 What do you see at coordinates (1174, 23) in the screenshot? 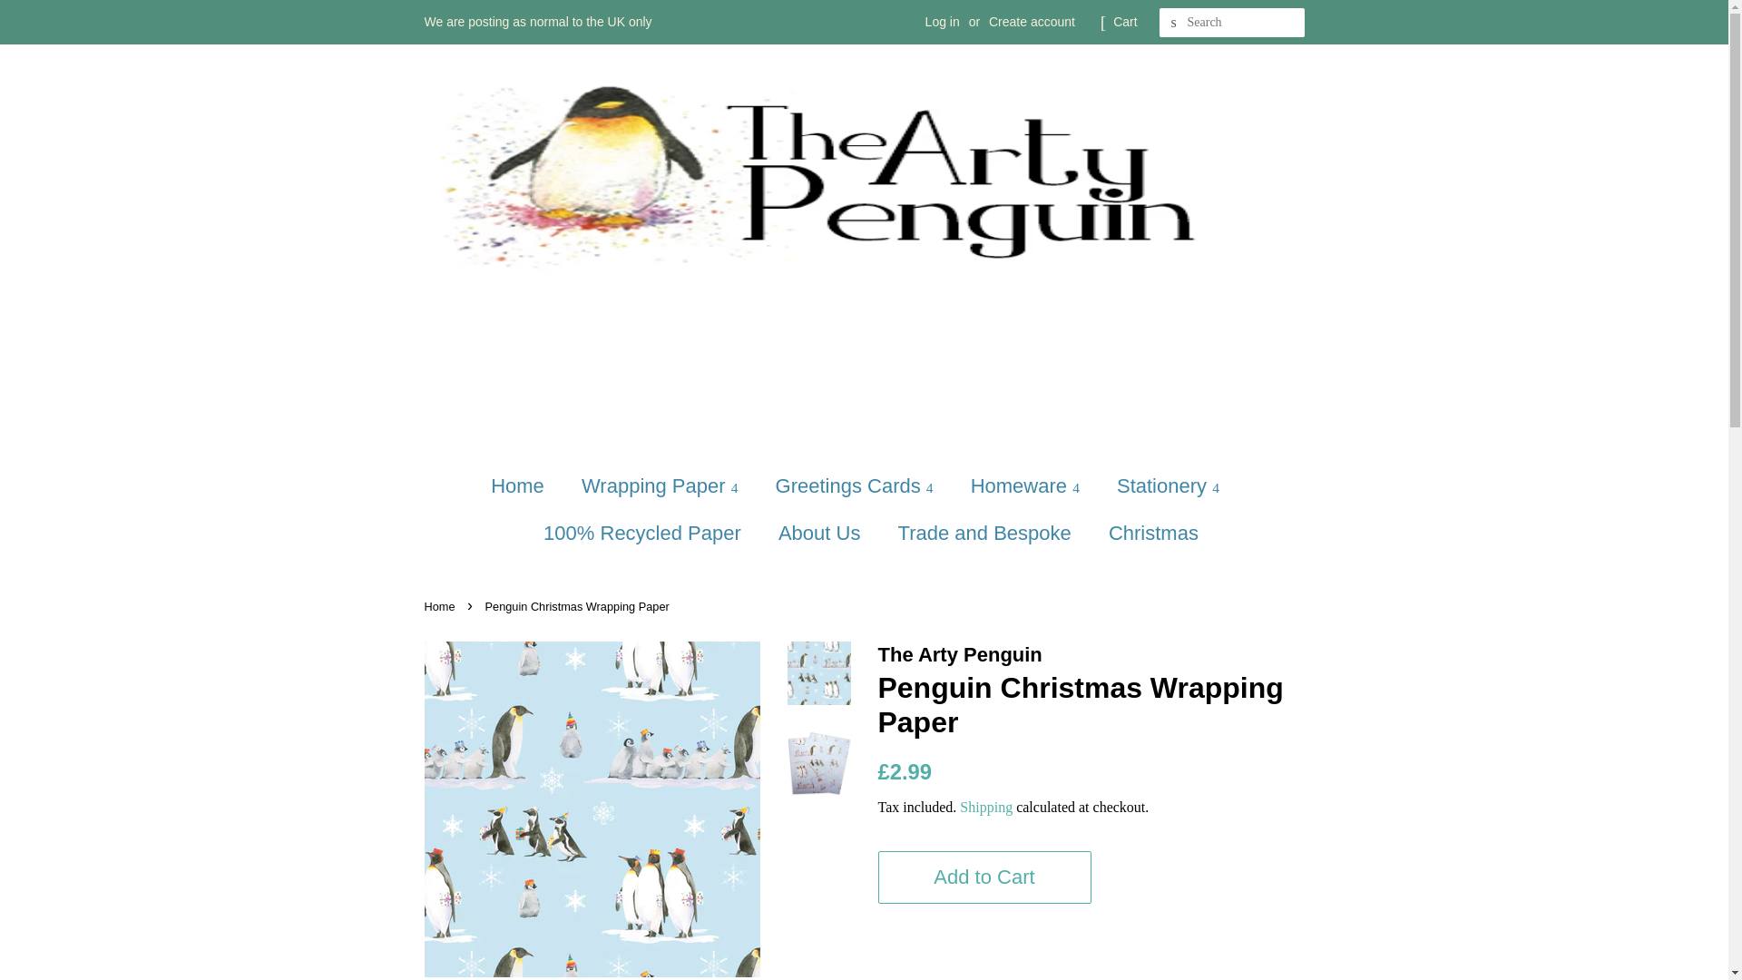
I see `Search` at bounding box center [1174, 23].